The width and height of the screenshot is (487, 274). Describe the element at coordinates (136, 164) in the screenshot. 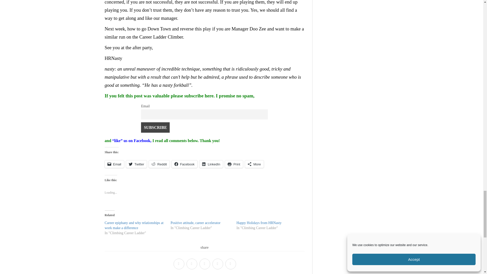

I see `Click to share on Twitter` at that location.